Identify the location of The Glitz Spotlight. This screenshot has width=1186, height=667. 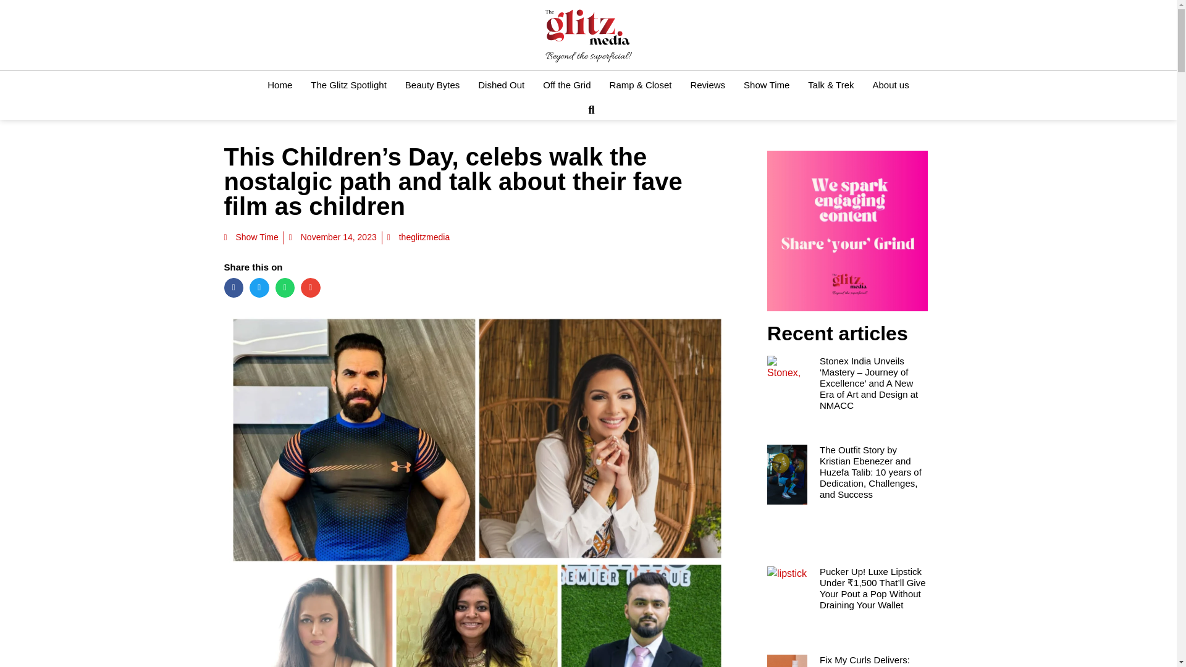
(348, 85).